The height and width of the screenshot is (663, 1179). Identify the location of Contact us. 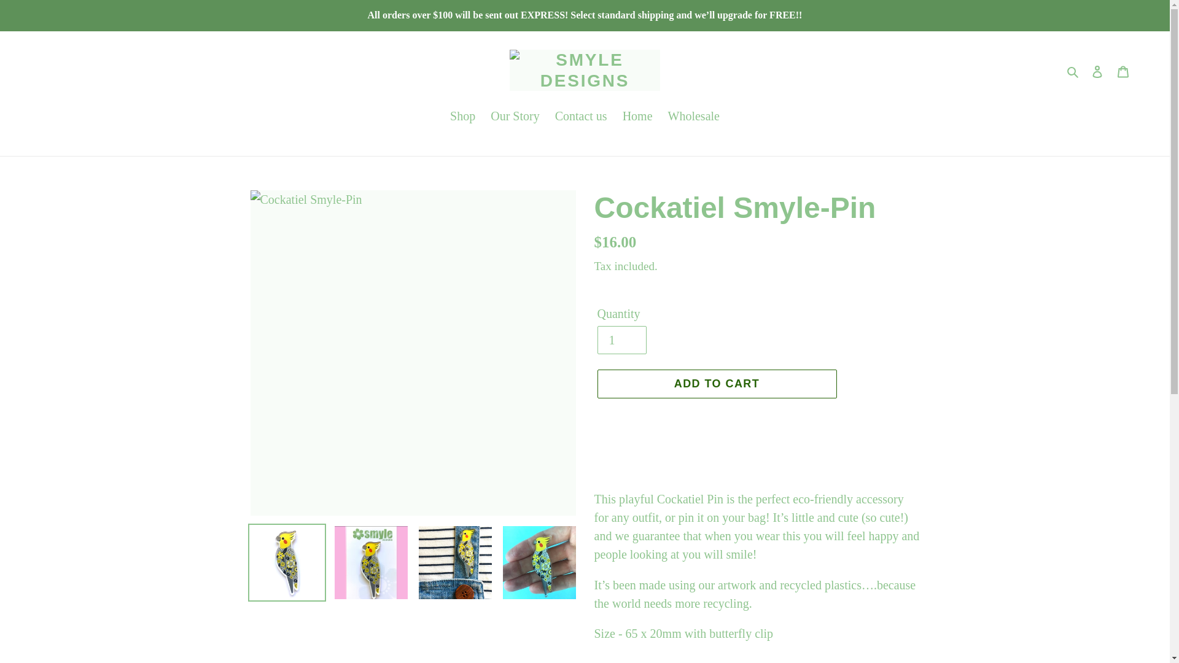
(581, 117).